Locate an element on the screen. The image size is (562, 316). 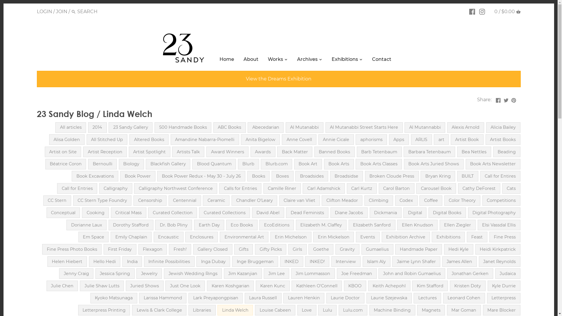
Diane Jacobs is located at coordinates (349, 213).